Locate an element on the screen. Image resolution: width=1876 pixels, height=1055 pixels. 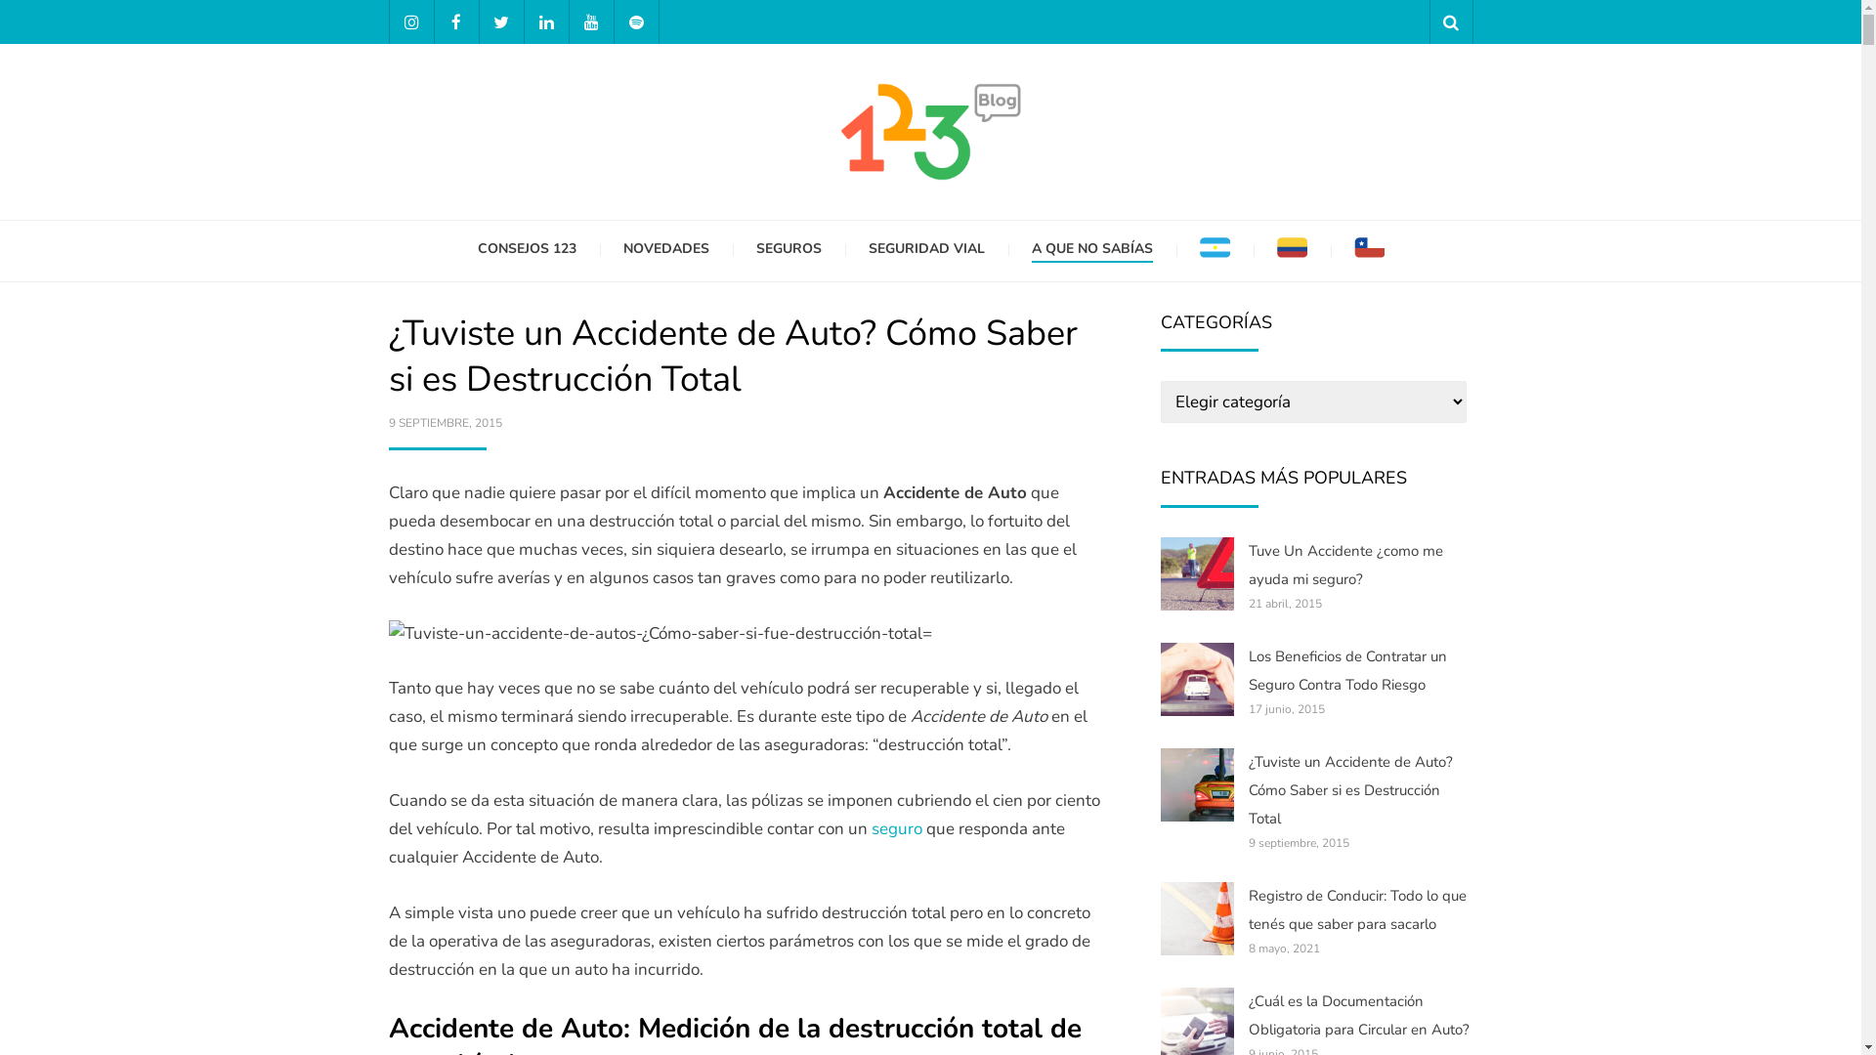
seguro is located at coordinates (897, 828).